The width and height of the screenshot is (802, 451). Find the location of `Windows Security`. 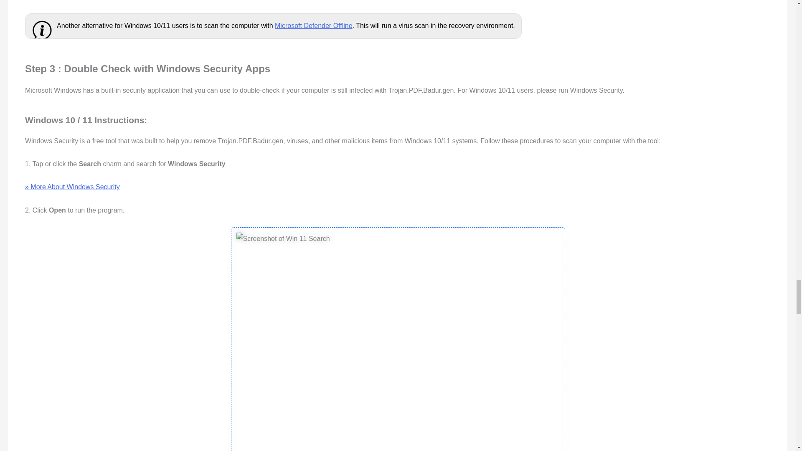

Windows Security is located at coordinates (72, 186).